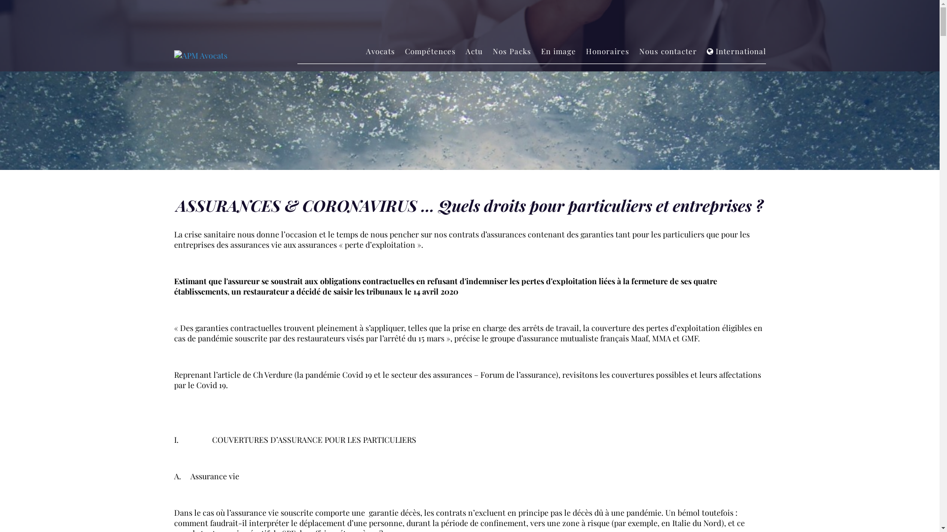  I want to click on En image, so click(558, 51).